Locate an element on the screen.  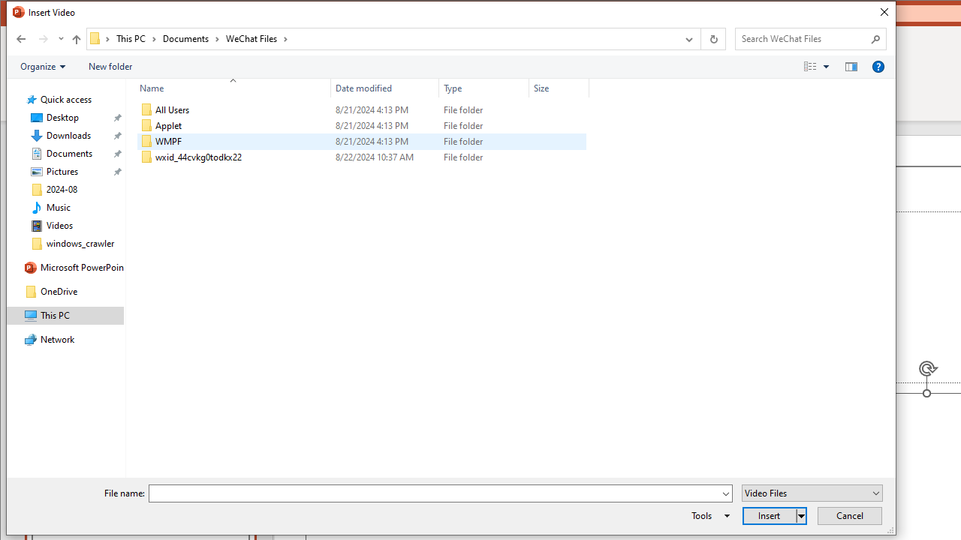
Filter dropdown is located at coordinates (583, 88).